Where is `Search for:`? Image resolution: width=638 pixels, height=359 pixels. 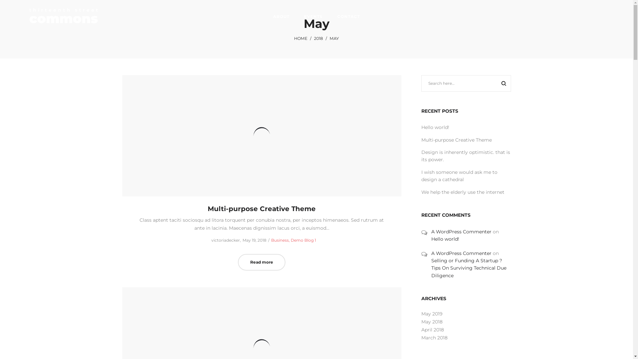
Search for: is located at coordinates (466, 83).